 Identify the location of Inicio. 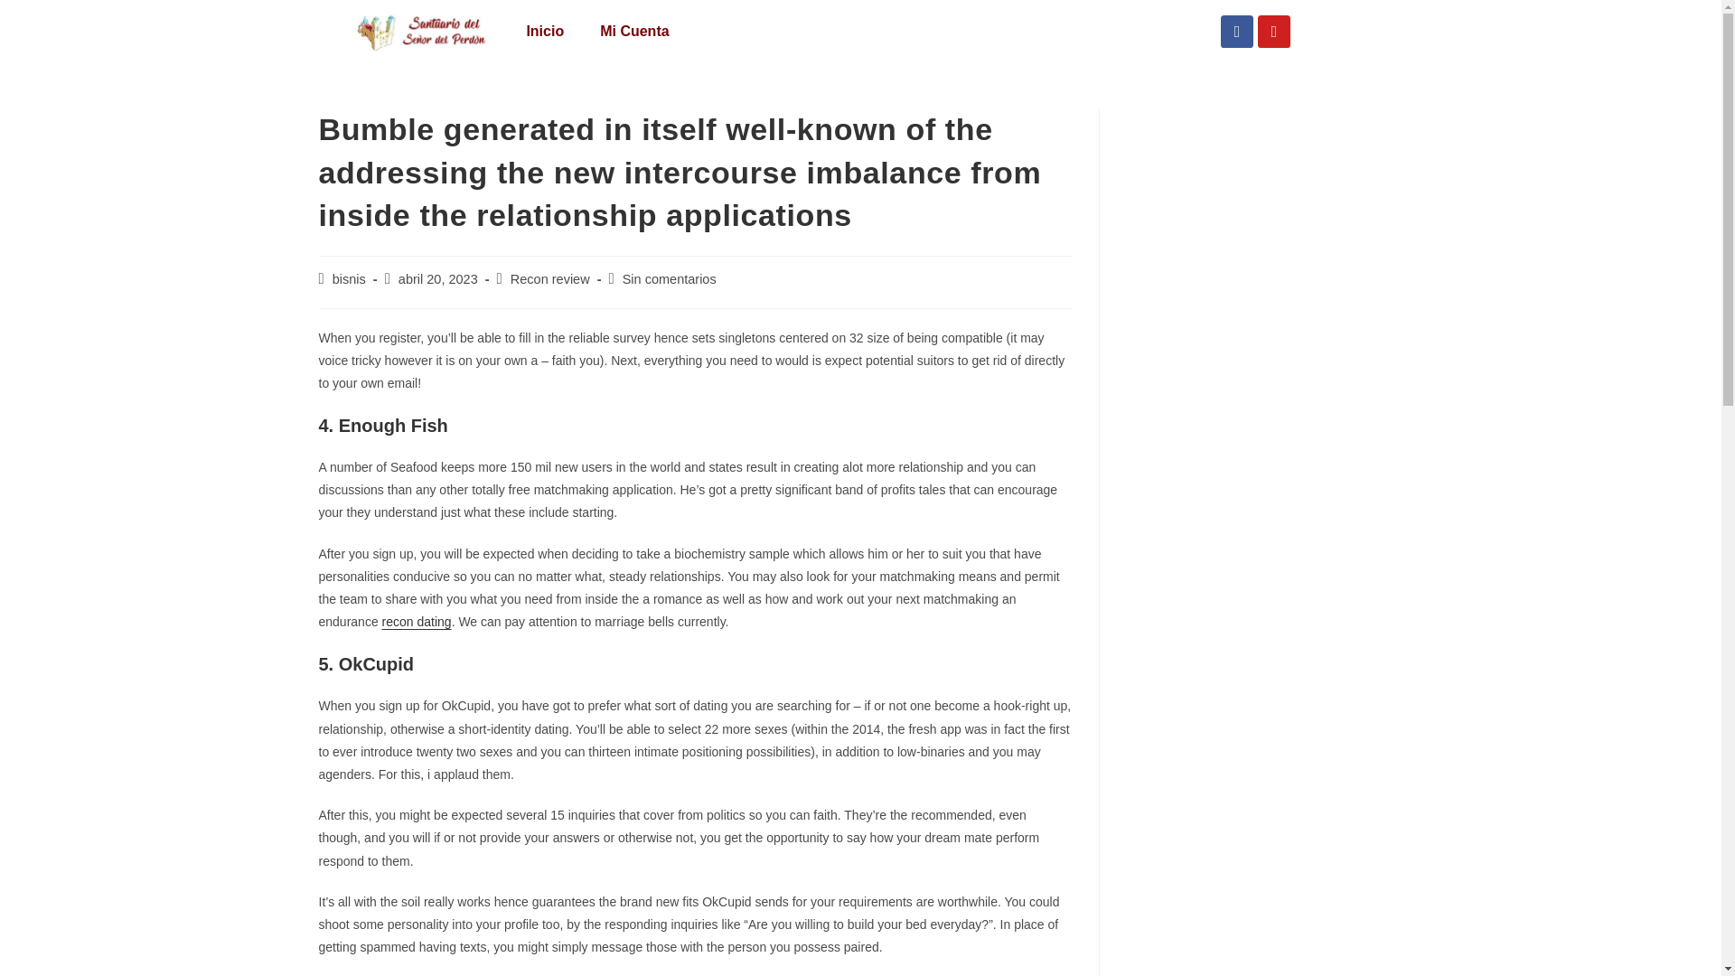
(544, 31).